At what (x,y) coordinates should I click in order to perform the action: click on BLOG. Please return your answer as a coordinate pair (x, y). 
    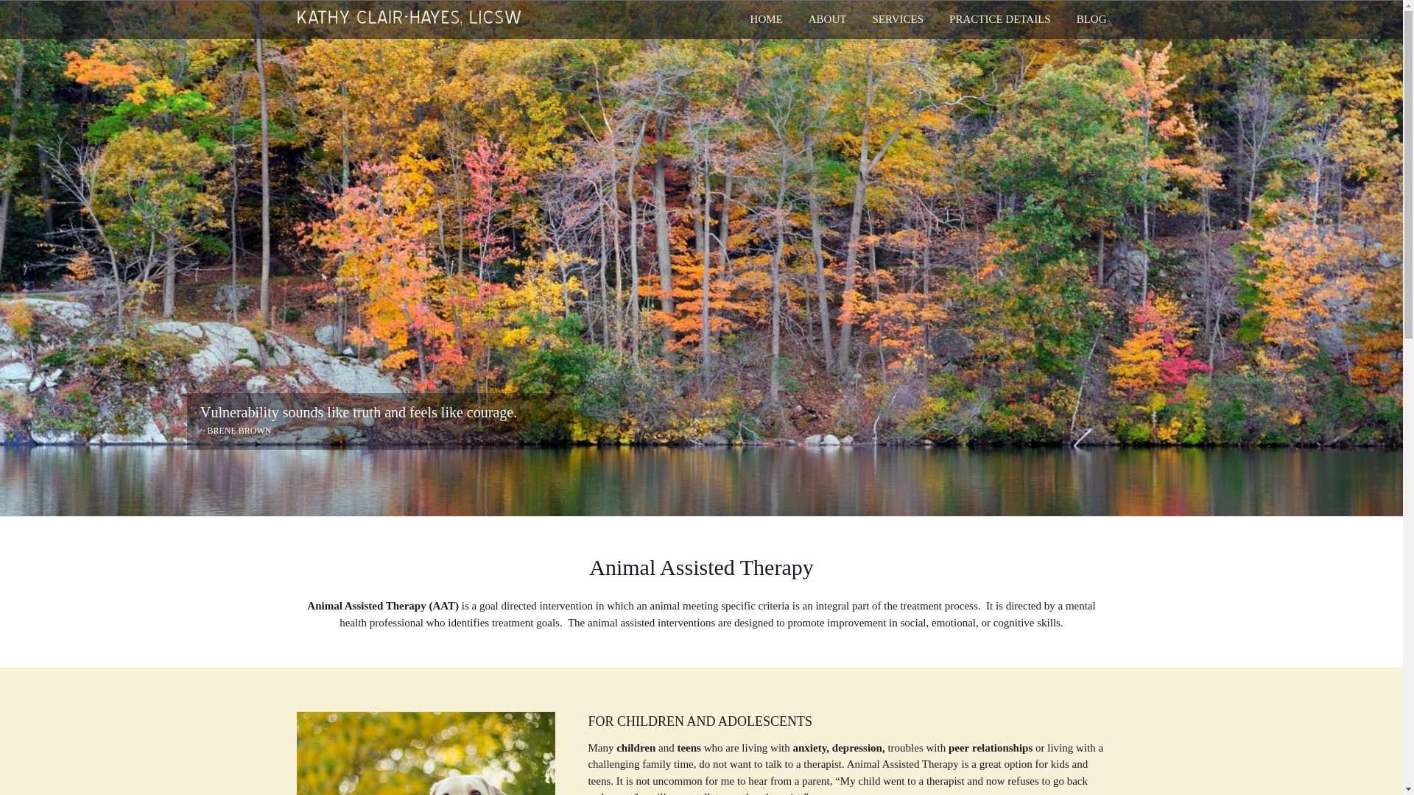
    Looking at the image, I should click on (1091, 19).